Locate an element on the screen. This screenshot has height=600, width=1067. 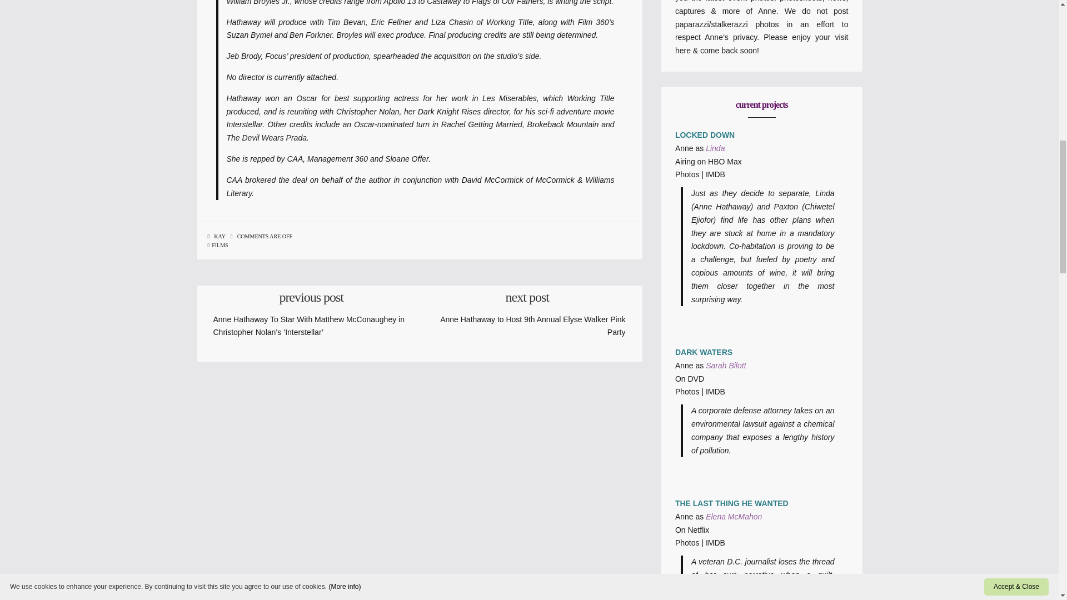
Photos is located at coordinates (687, 174).